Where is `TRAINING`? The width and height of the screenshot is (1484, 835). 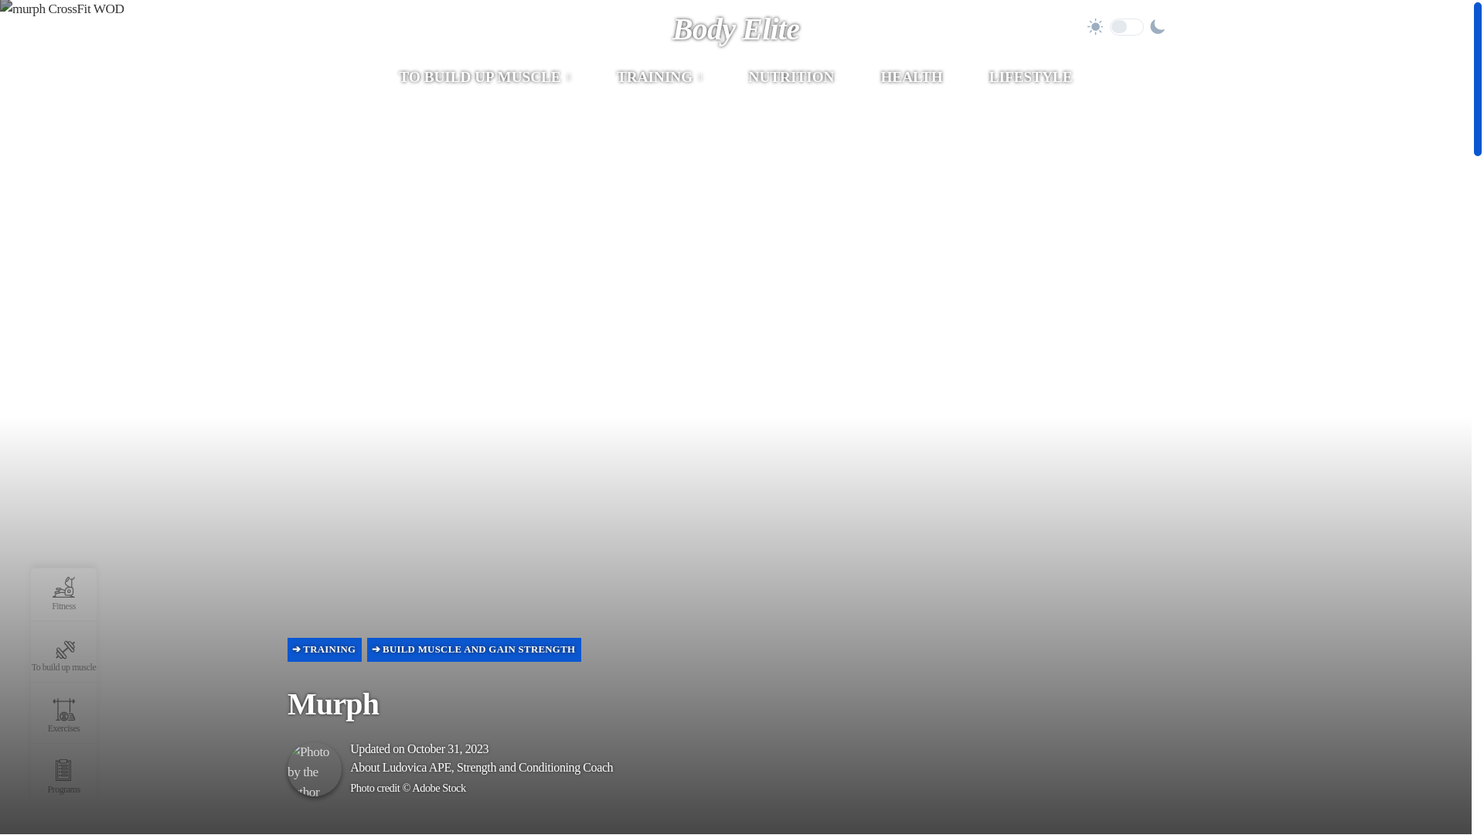
TRAINING is located at coordinates (659, 77).